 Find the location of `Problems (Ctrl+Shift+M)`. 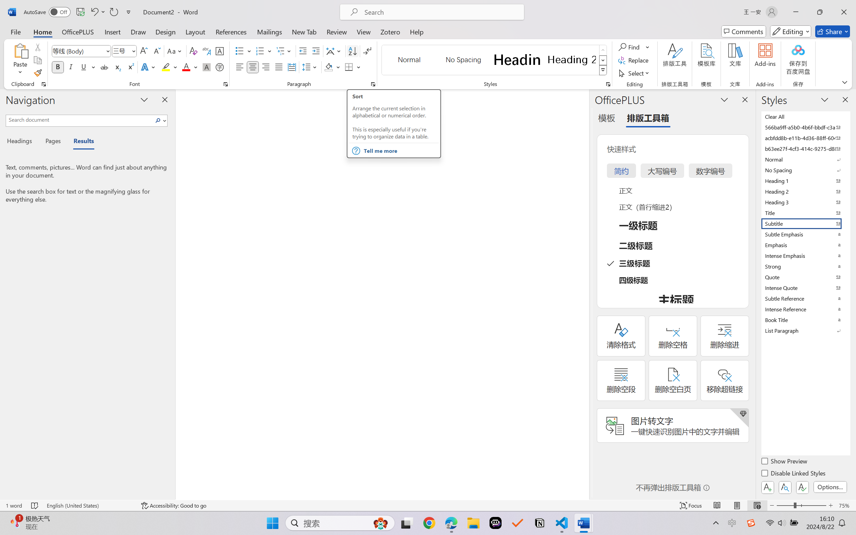

Problems (Ctrl+Shift+M) is located at coordinates (117, 395).